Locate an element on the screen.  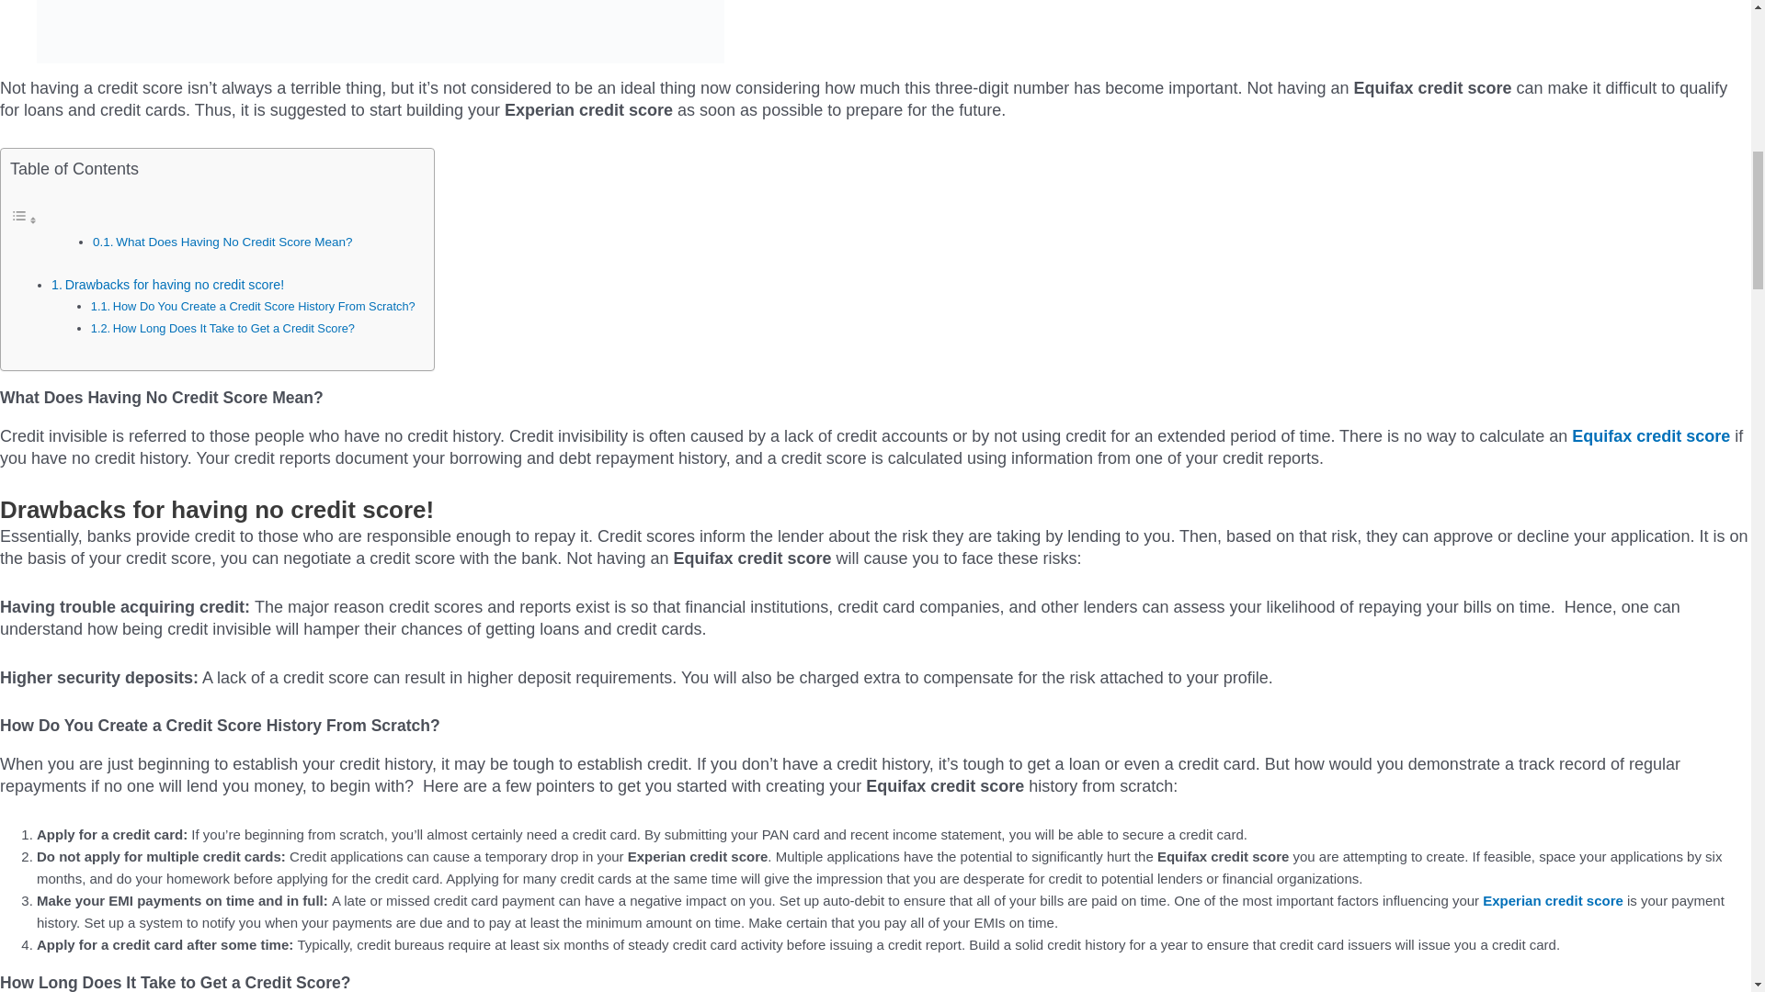
Drawbacks for having no credit score!  is located at coordinates (176, 285).